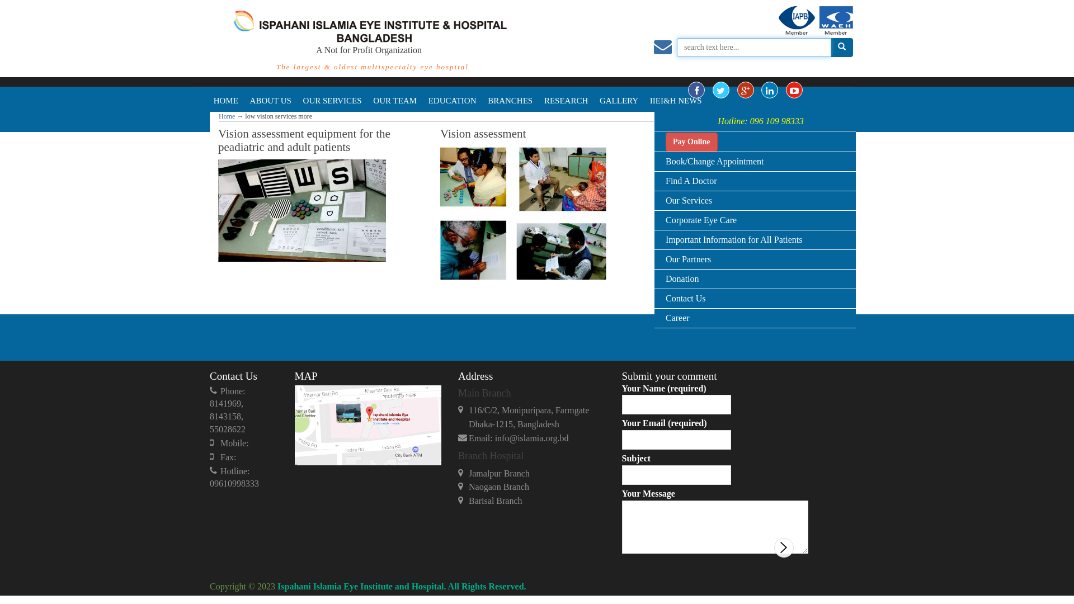 The image size is (1074, 604). What do you see at coordinates (568, 100) in the screenshot?
I see `RESEARCH` at bounding box center [568, 100].